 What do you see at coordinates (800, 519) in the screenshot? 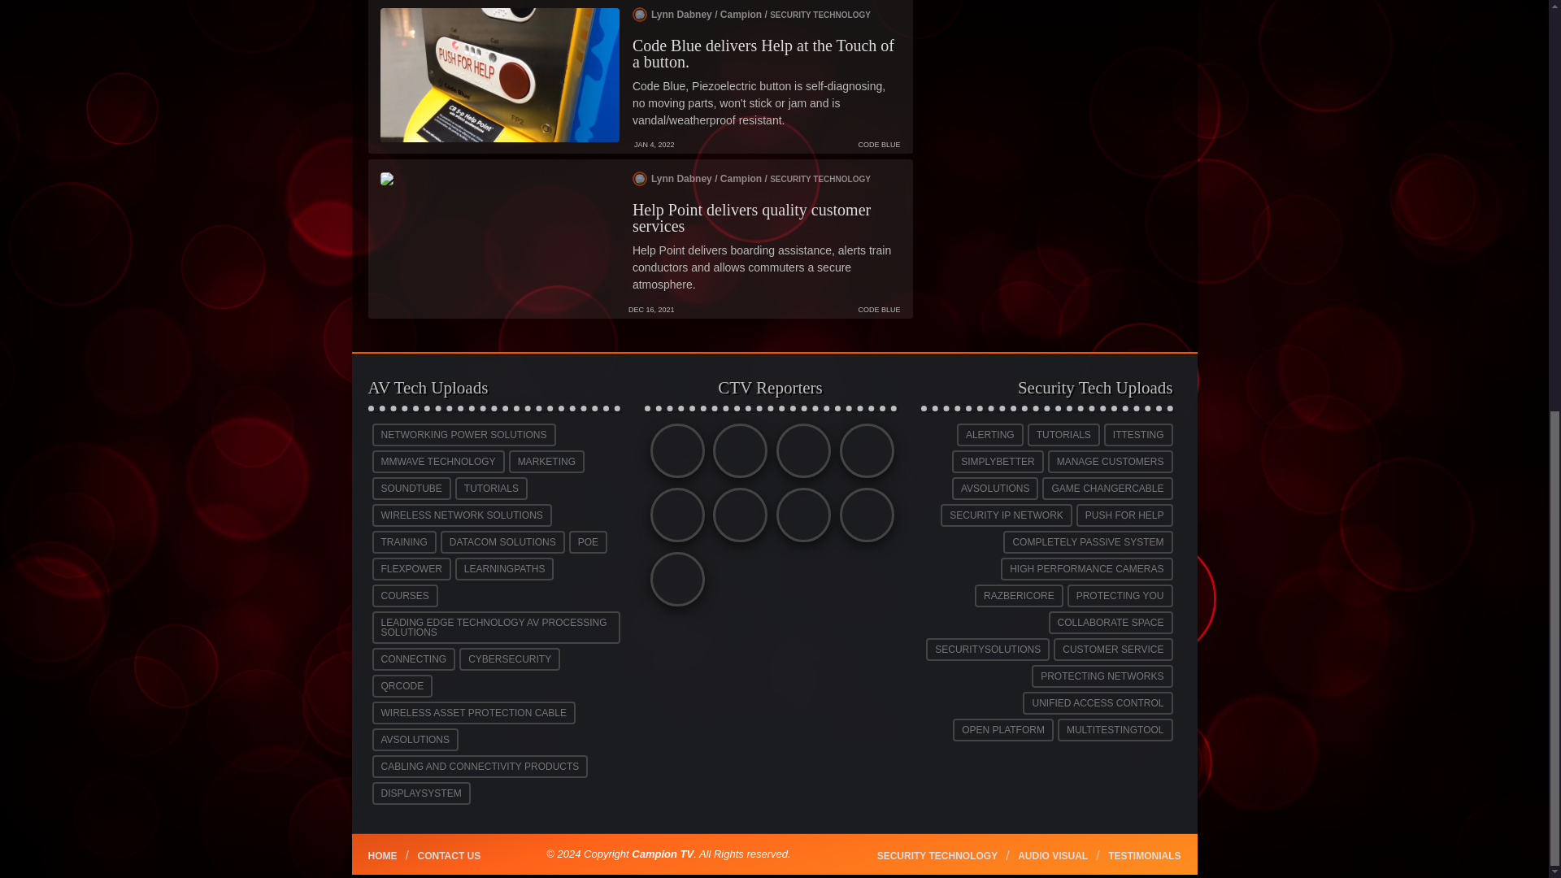
I see `Rodney Young - Campion` at bounding box center [800, 519].